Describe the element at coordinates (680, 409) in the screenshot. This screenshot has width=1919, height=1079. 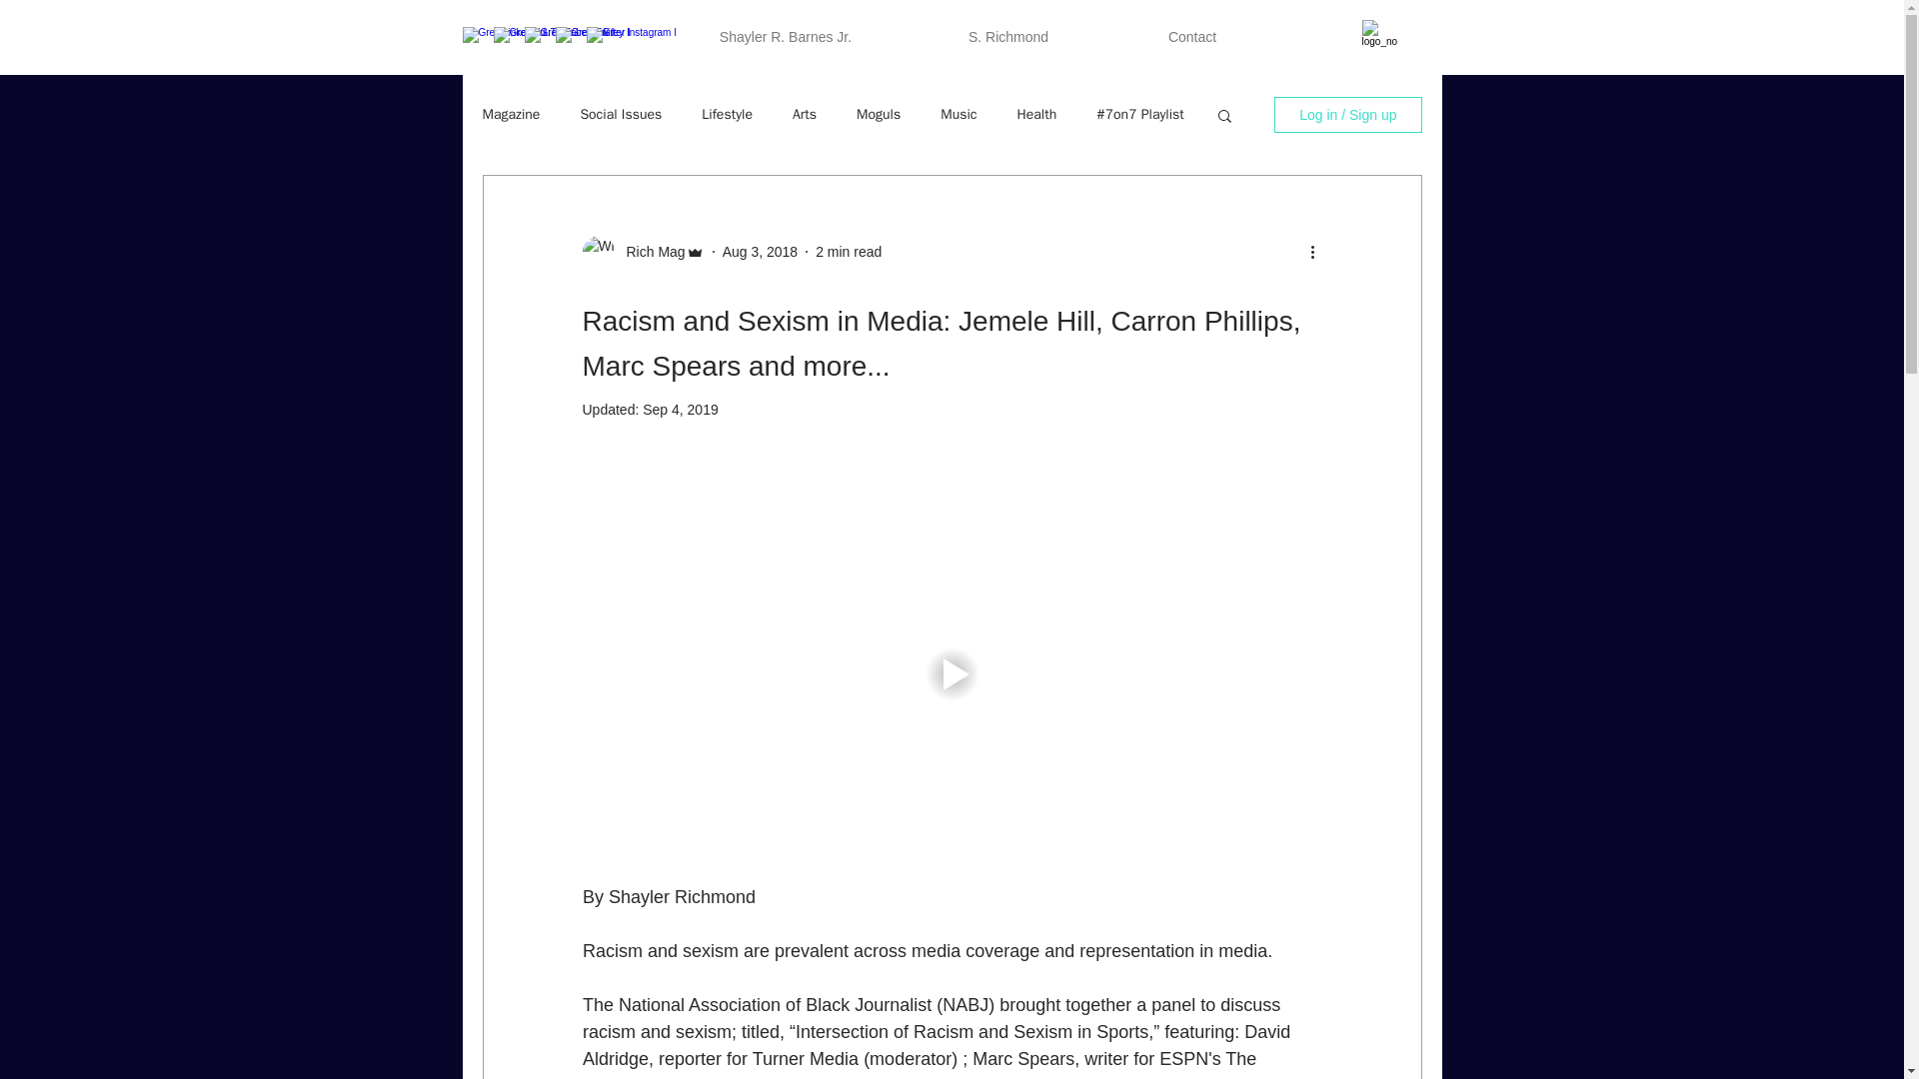
I see `Sep 4, 2019` at that location.